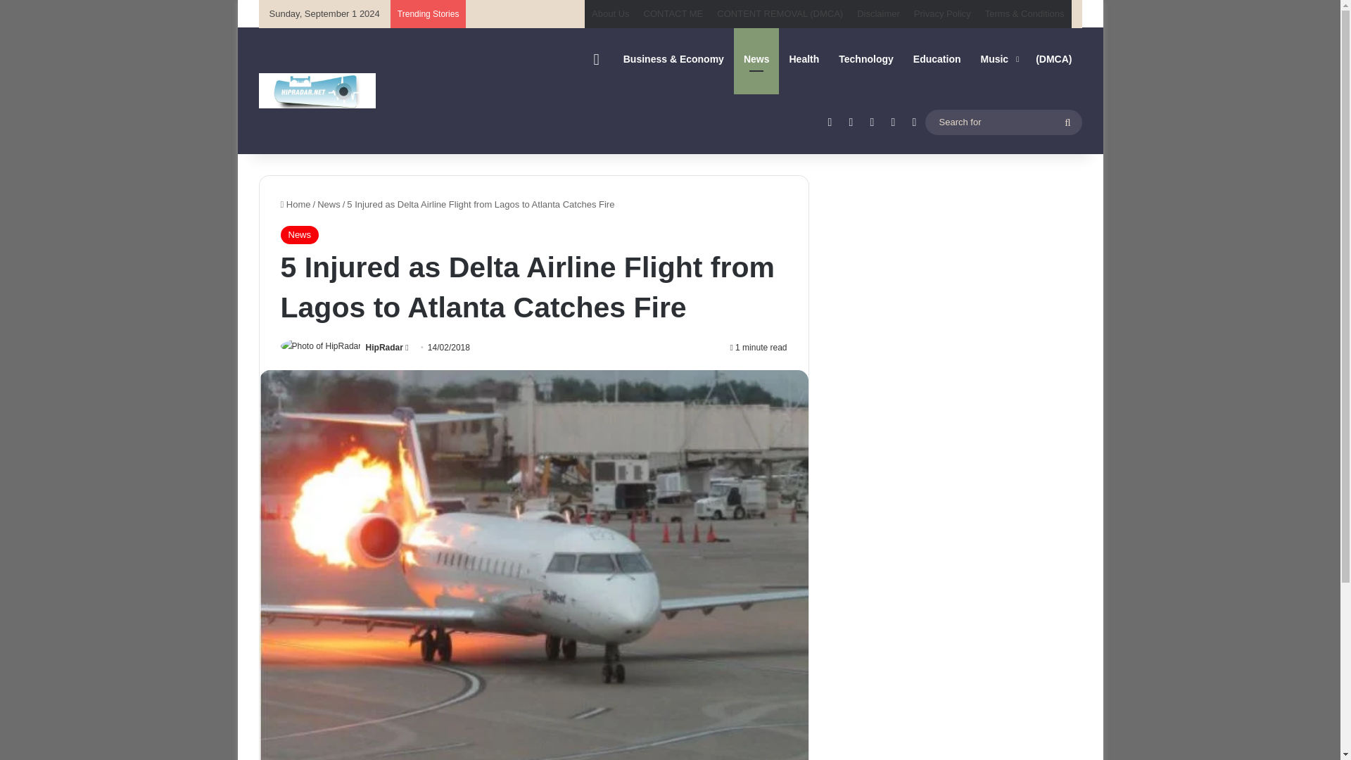 This screenshot has height=760, width=1351. I want to click on HipRadar, so click(384, 348).